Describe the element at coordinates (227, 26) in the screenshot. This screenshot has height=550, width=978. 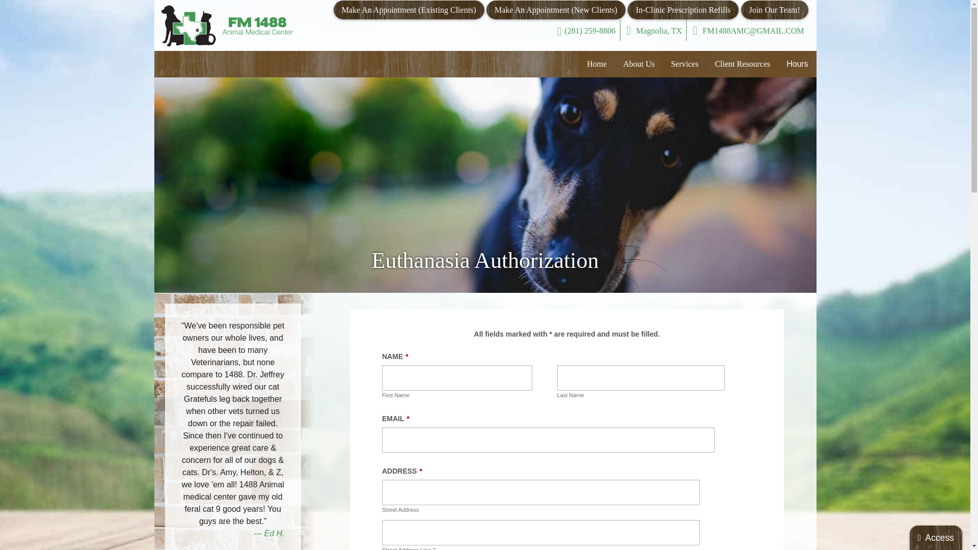
I see `FM 1488 Animal Medical Center` at that location.